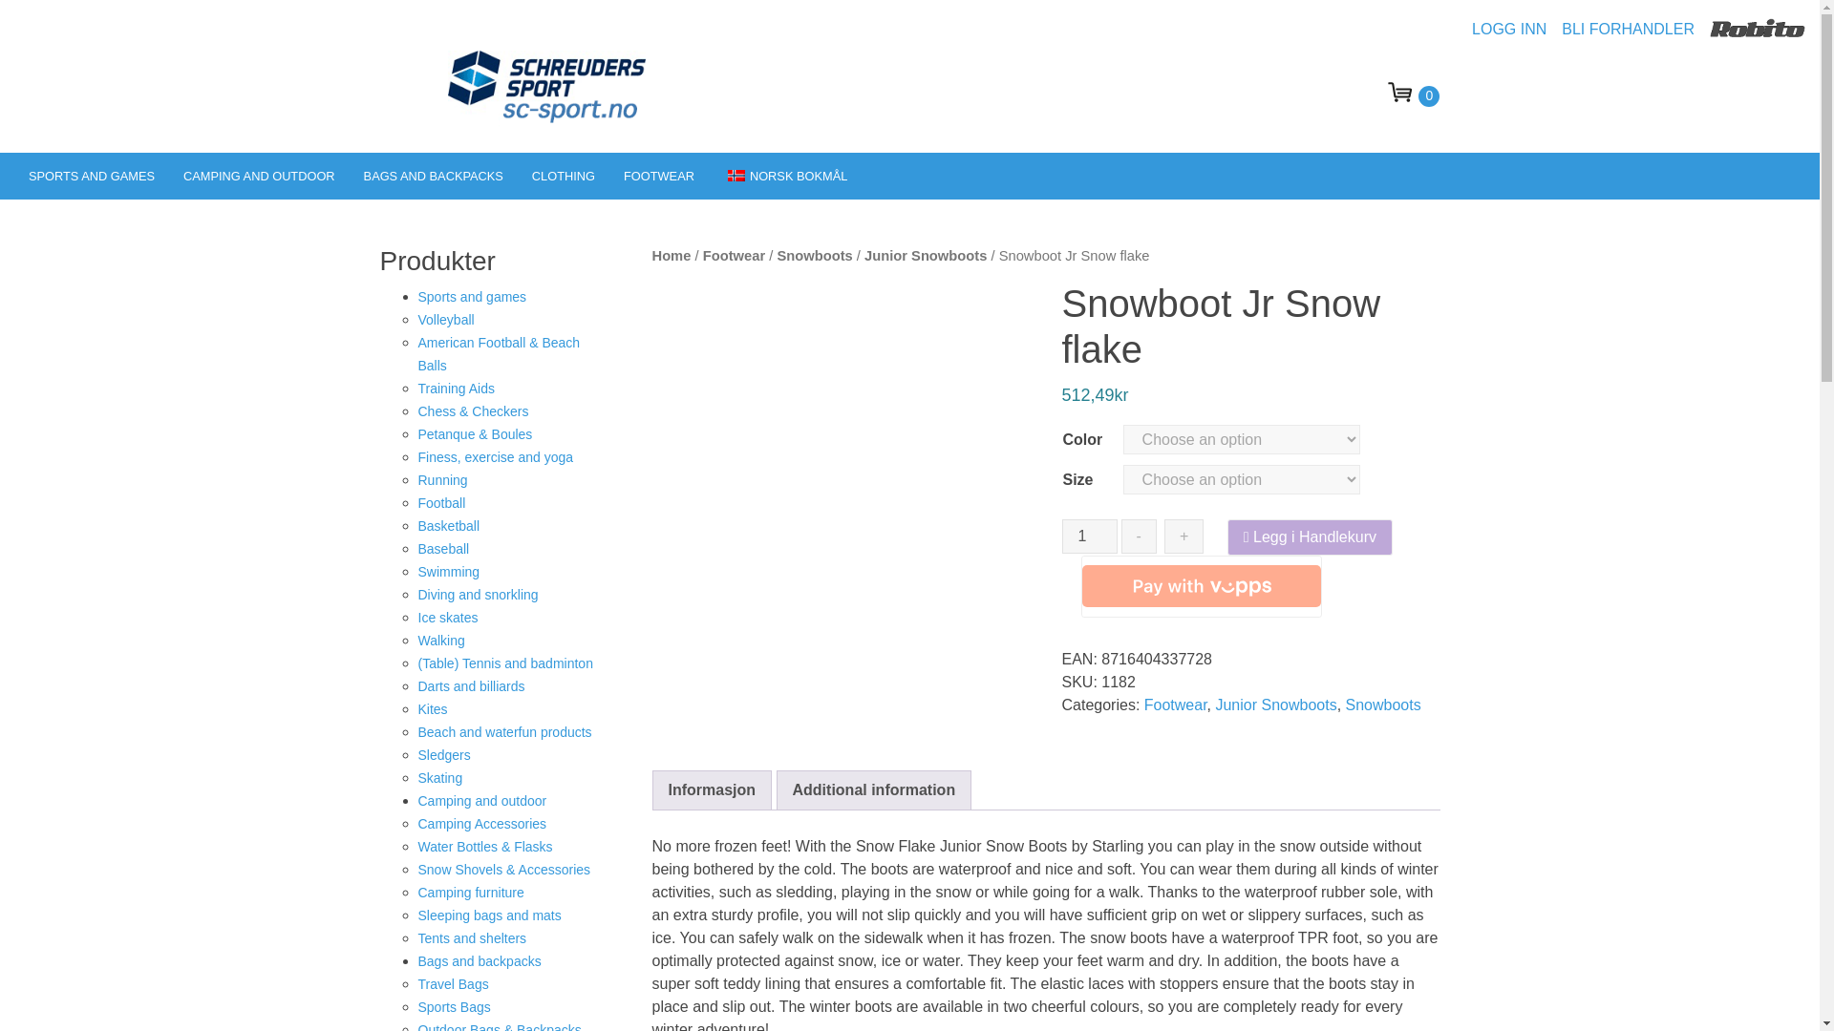  Describe the element at coordinates (1202, 587) in the screenshot. I see `Buy now with Vipps` at that location.